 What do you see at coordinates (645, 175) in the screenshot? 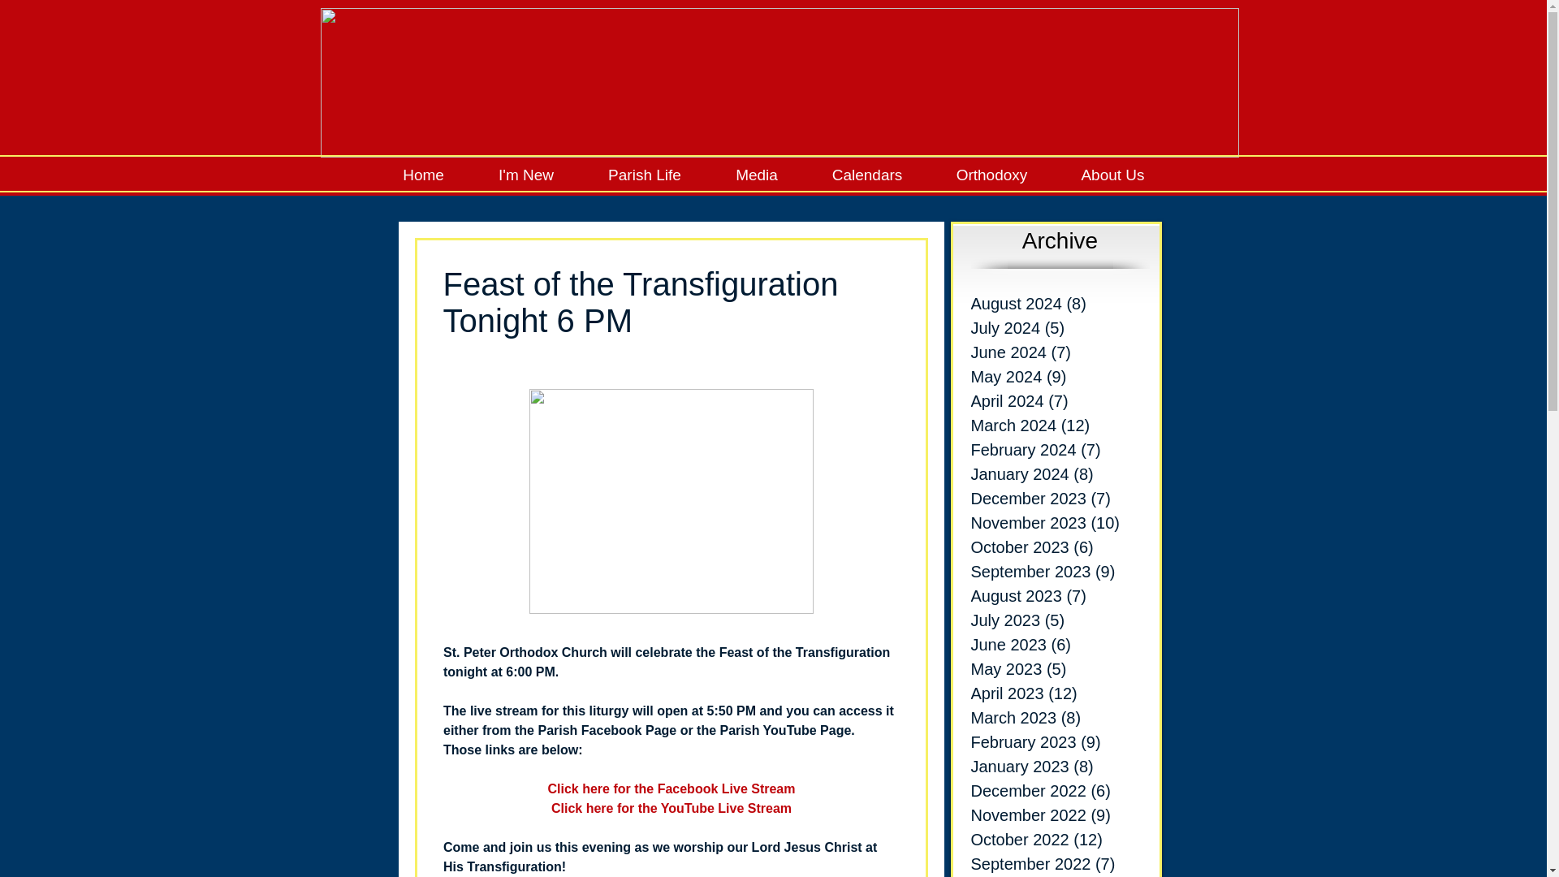
I see `Parish Life` at bounding box center [645, 175].